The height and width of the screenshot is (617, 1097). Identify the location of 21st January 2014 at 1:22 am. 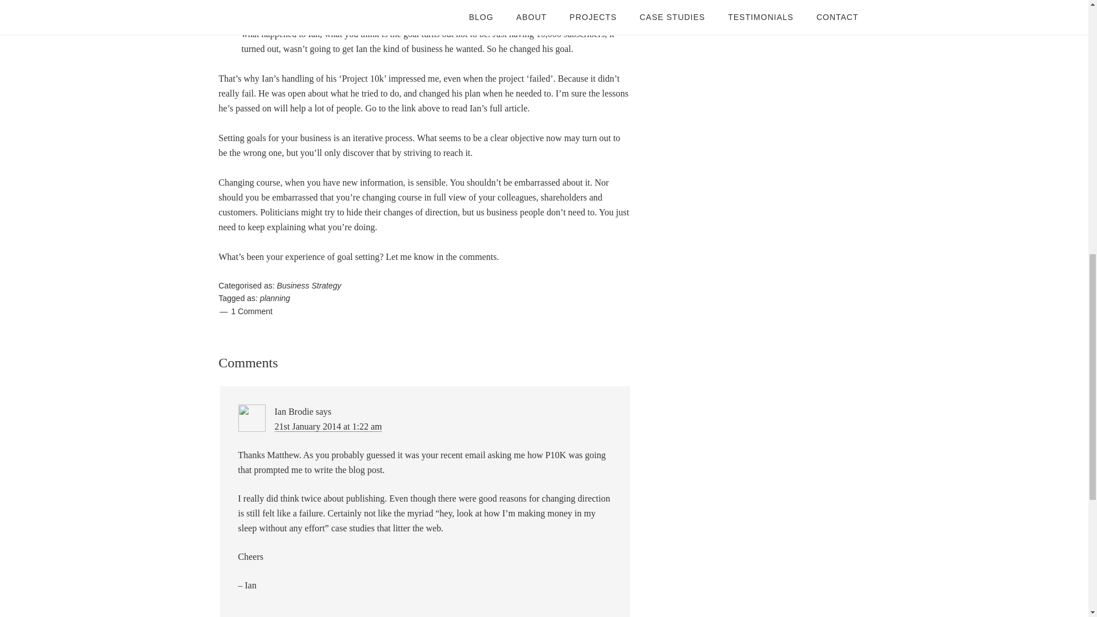
(328, 426).